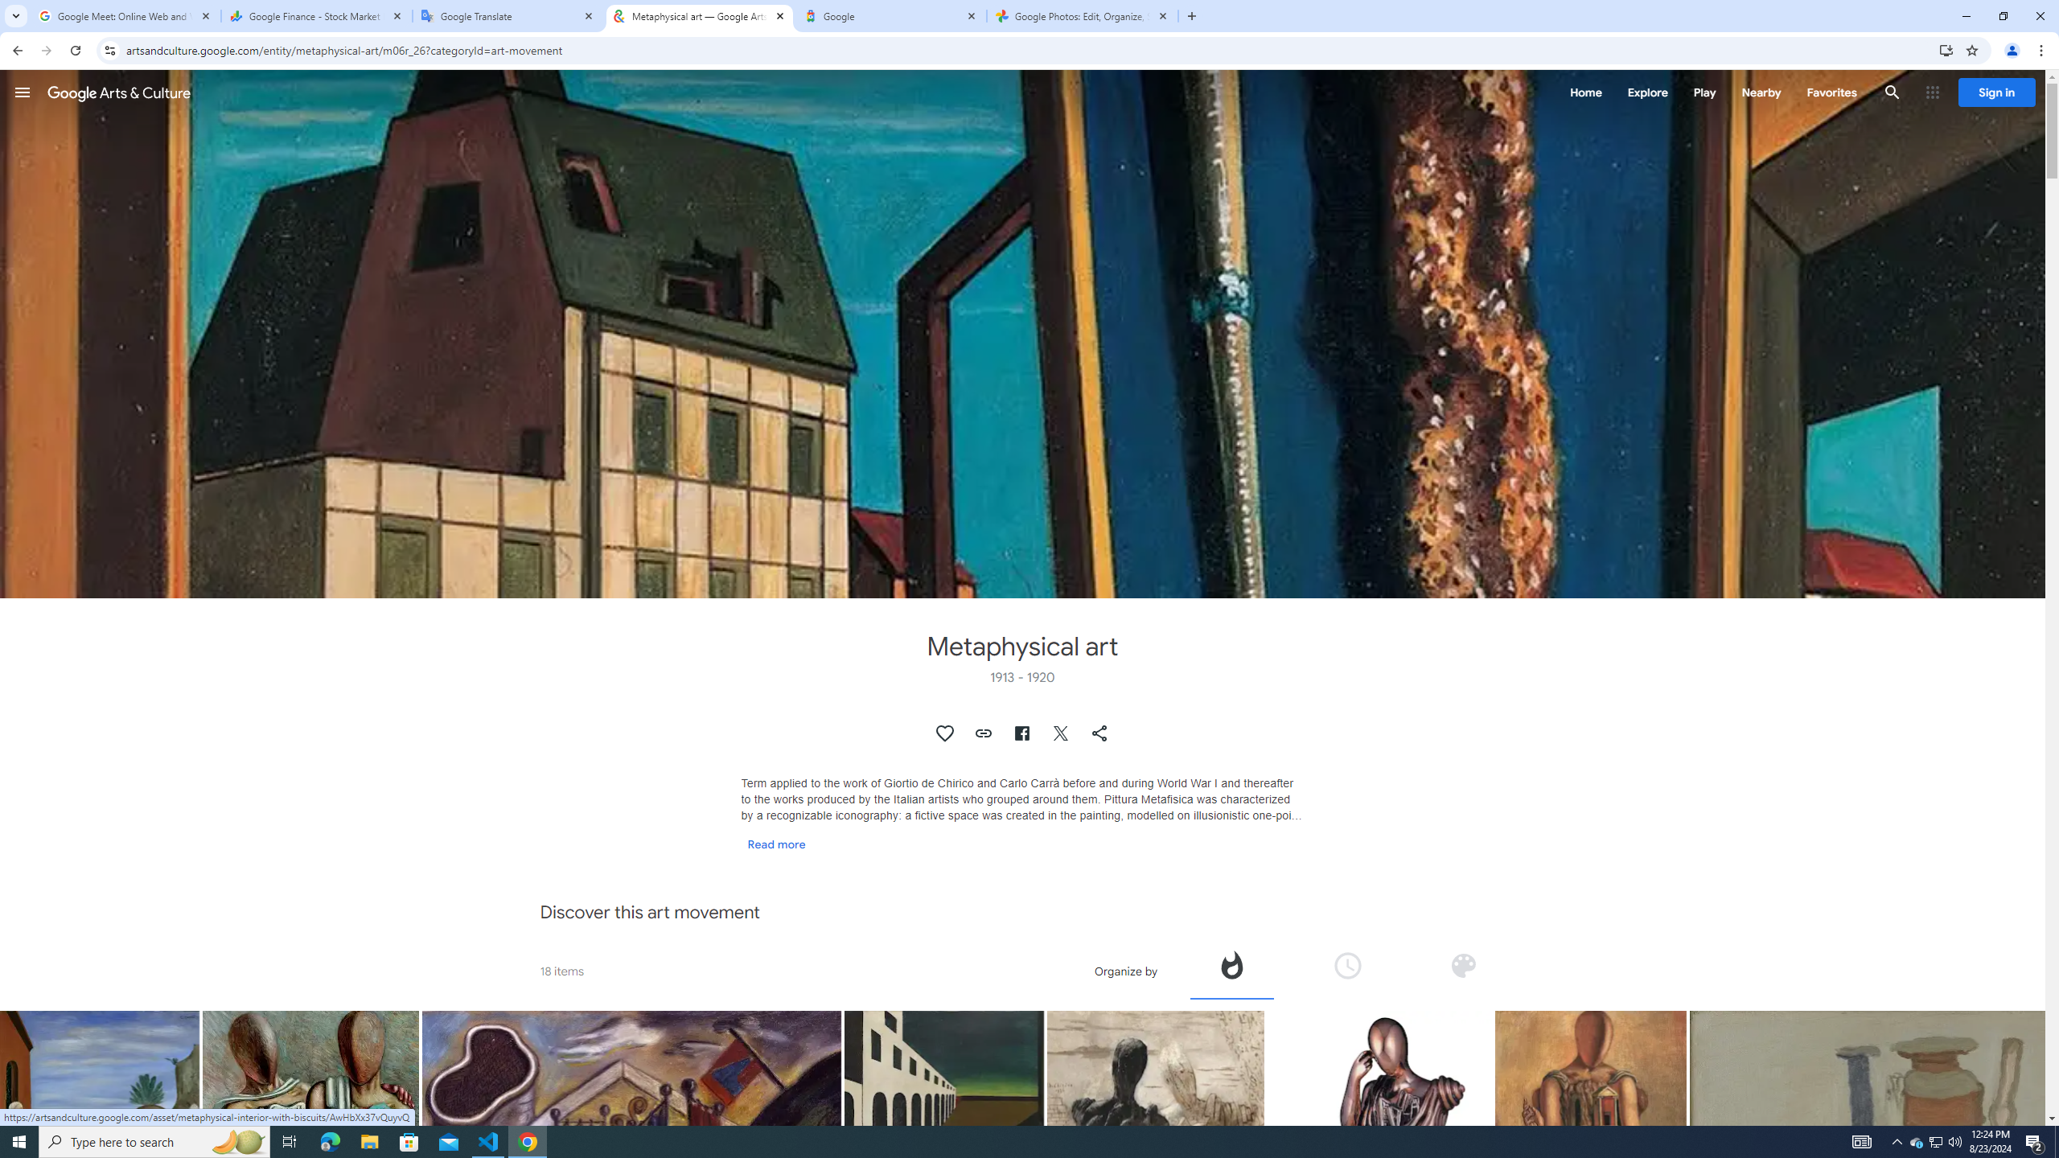  What do you see at coordinates (1462, 971) in the screenshot?
I see `Organize by color` at bounding box center [1462, 971].